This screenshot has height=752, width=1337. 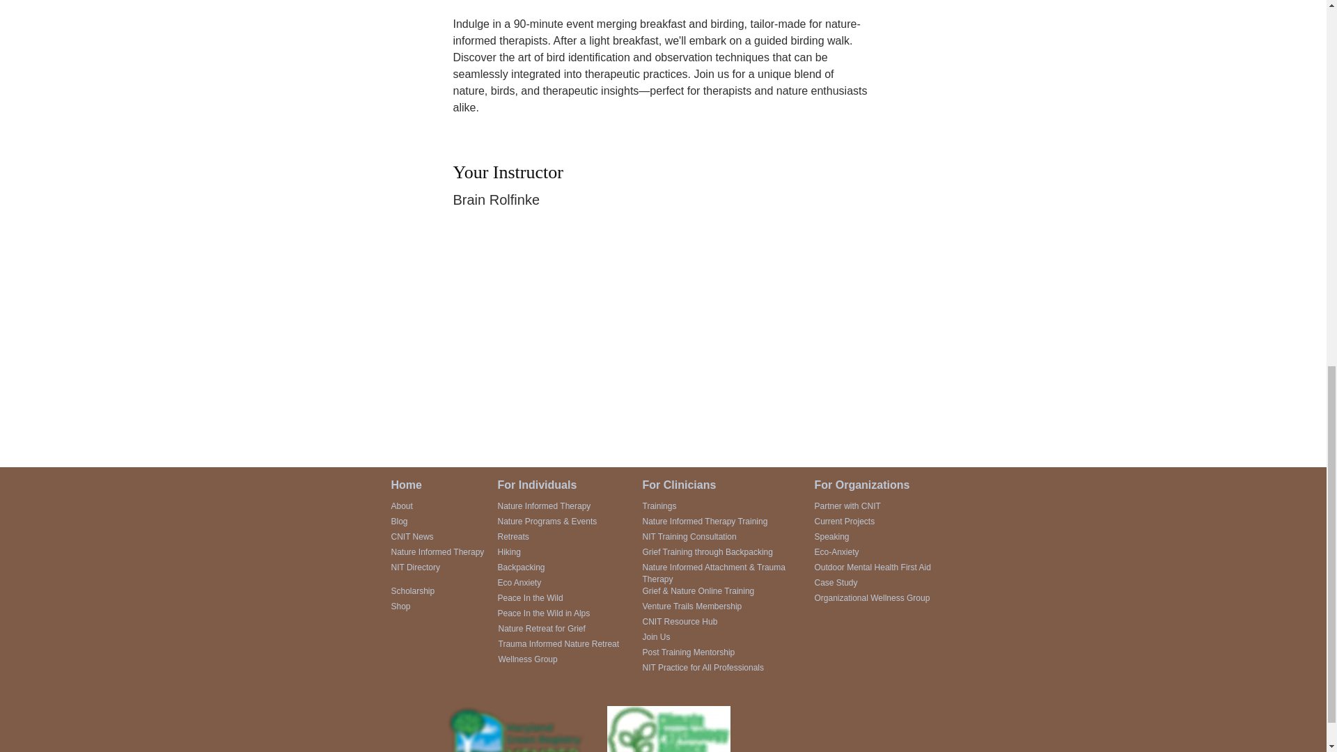 I want to click on CNIT News, so click(x=412, y=536).